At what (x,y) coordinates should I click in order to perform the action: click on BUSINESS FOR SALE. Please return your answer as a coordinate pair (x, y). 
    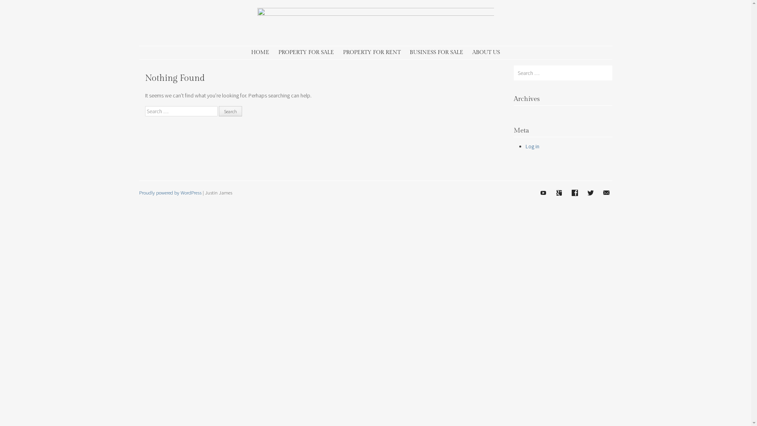
    Looking at the image, I should click on (436, 53).